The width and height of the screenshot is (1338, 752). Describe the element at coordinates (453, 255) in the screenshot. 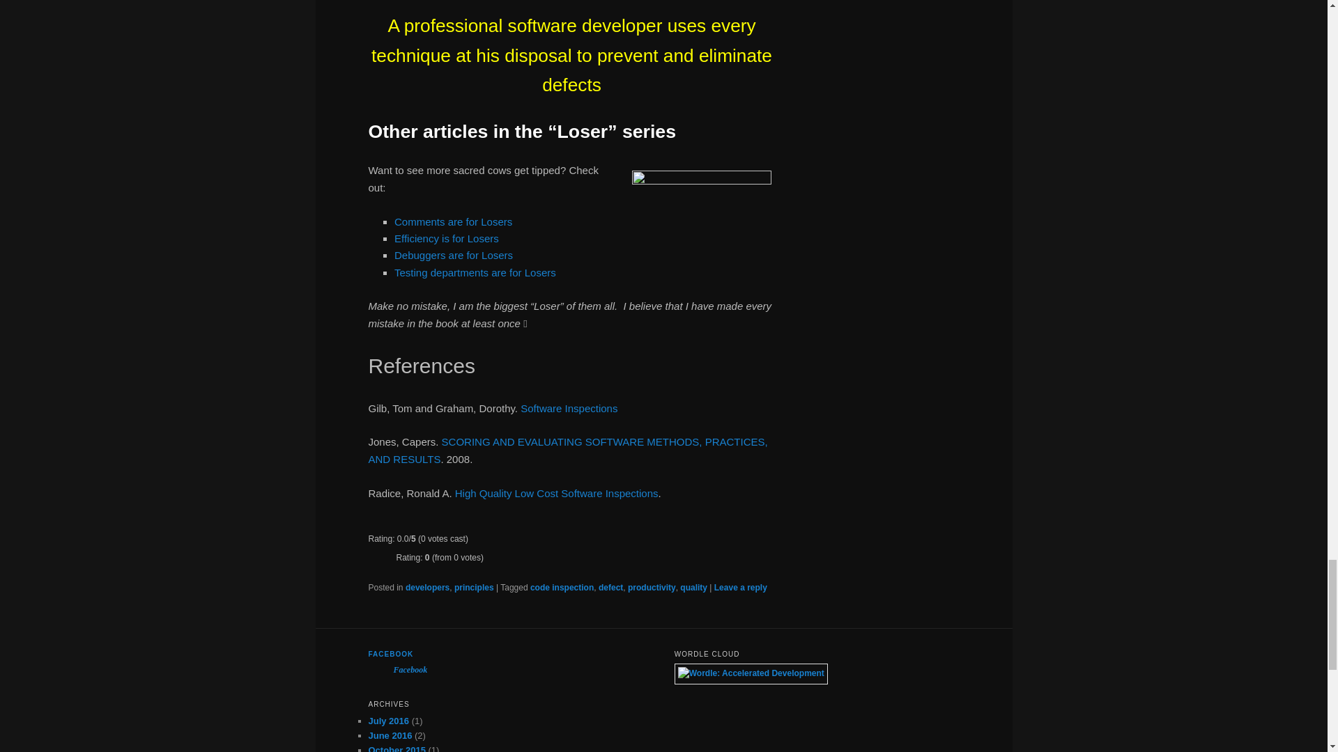

I see `Debuggers are for Losers` at that location.